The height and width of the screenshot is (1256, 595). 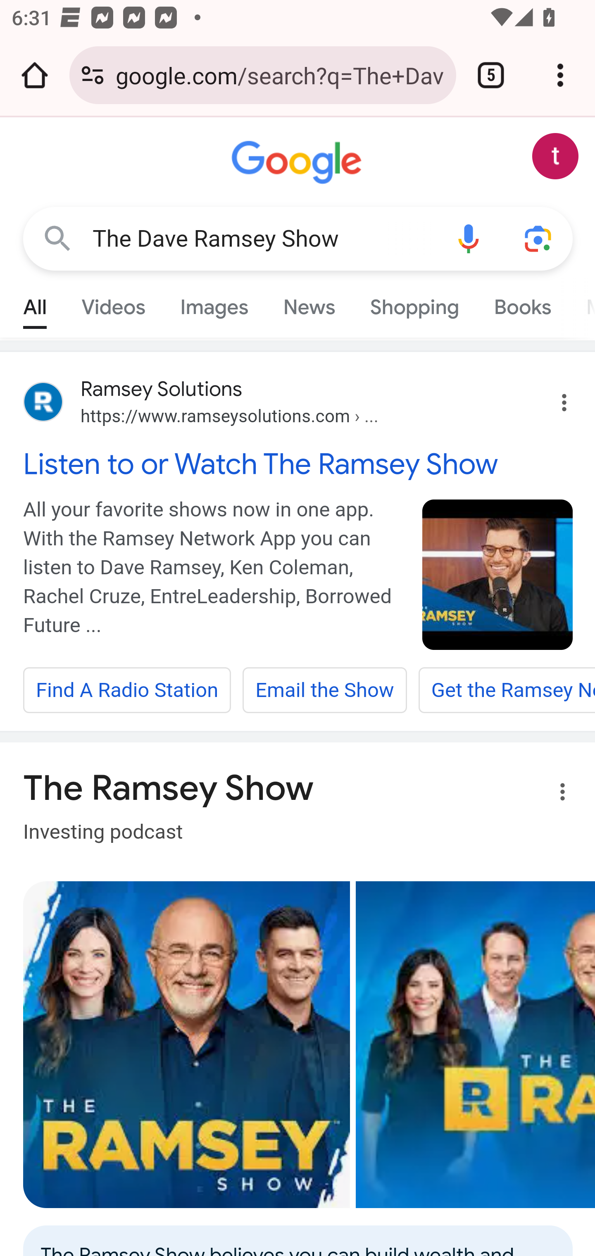 What do you see at coordinates (414, 303) in the screenshot?
I see `Shopping` at bounding box center [414, 303].